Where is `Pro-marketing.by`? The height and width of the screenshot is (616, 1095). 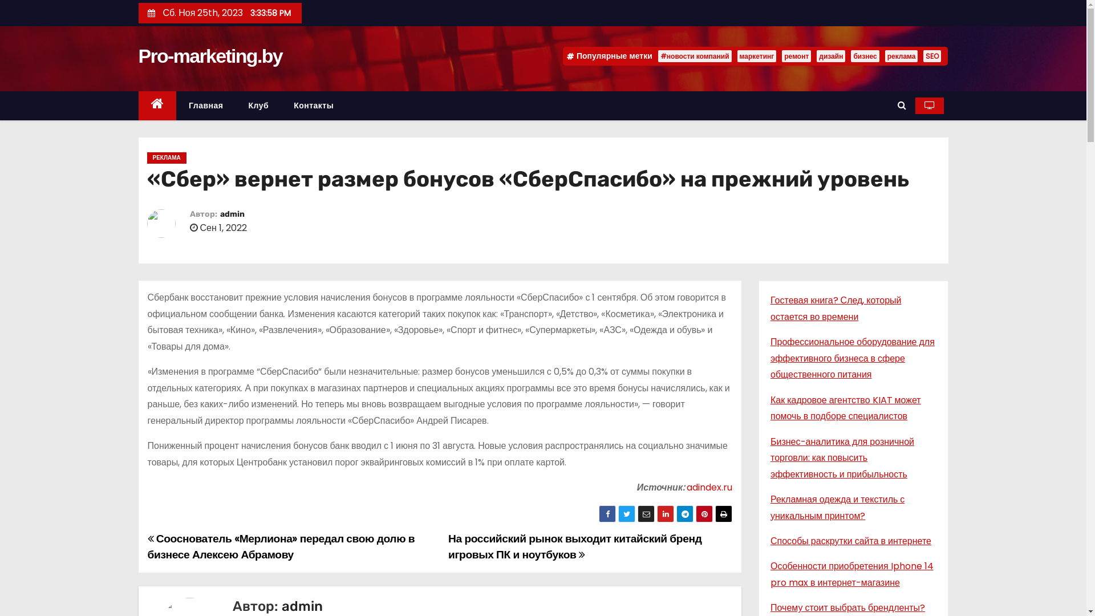
Pro-marketing.by is located at coordinates (210, 56).